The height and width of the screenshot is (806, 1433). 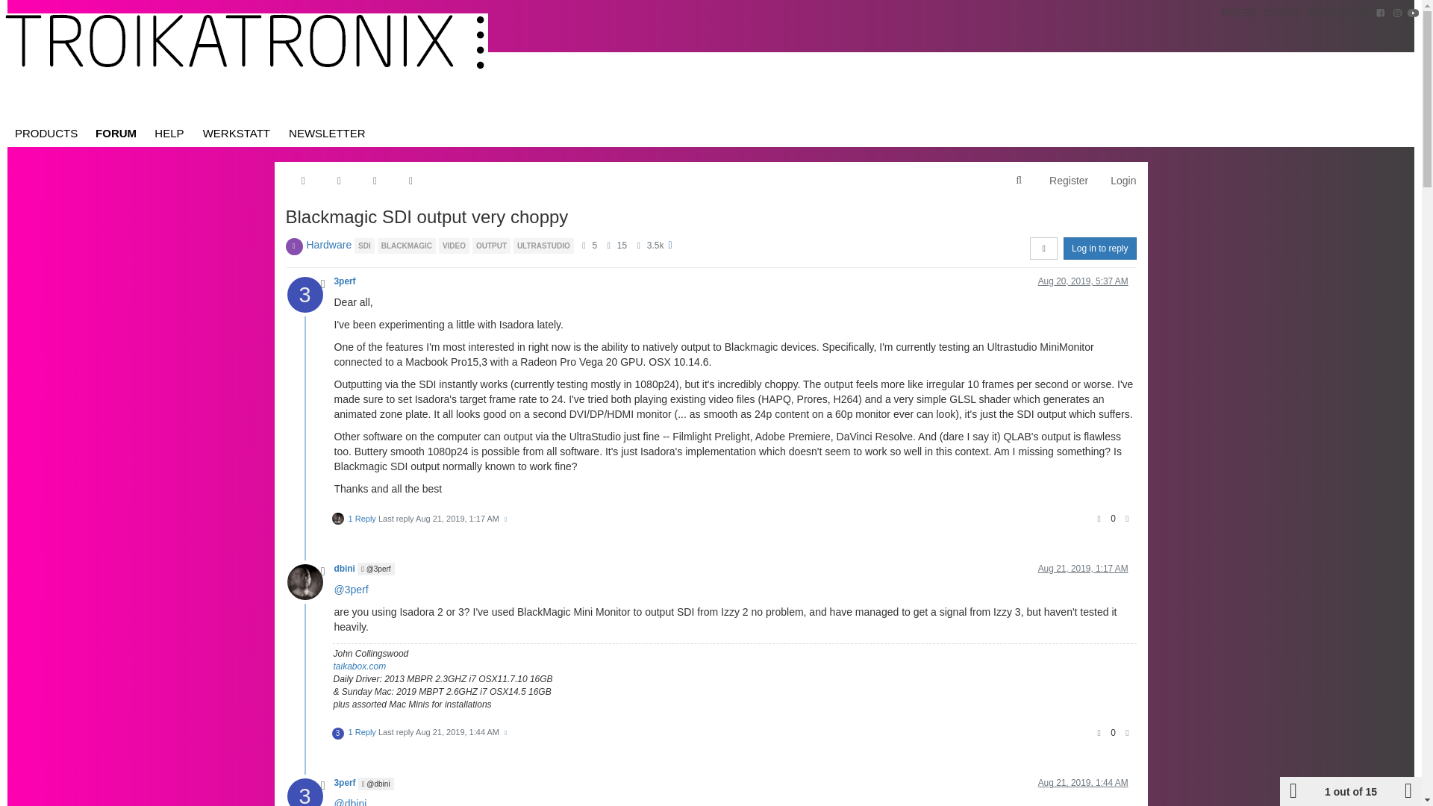 What do you see at coordinates (1123, 181) in the screenshot?
I see `Login` at bounding box center [1123, 181].